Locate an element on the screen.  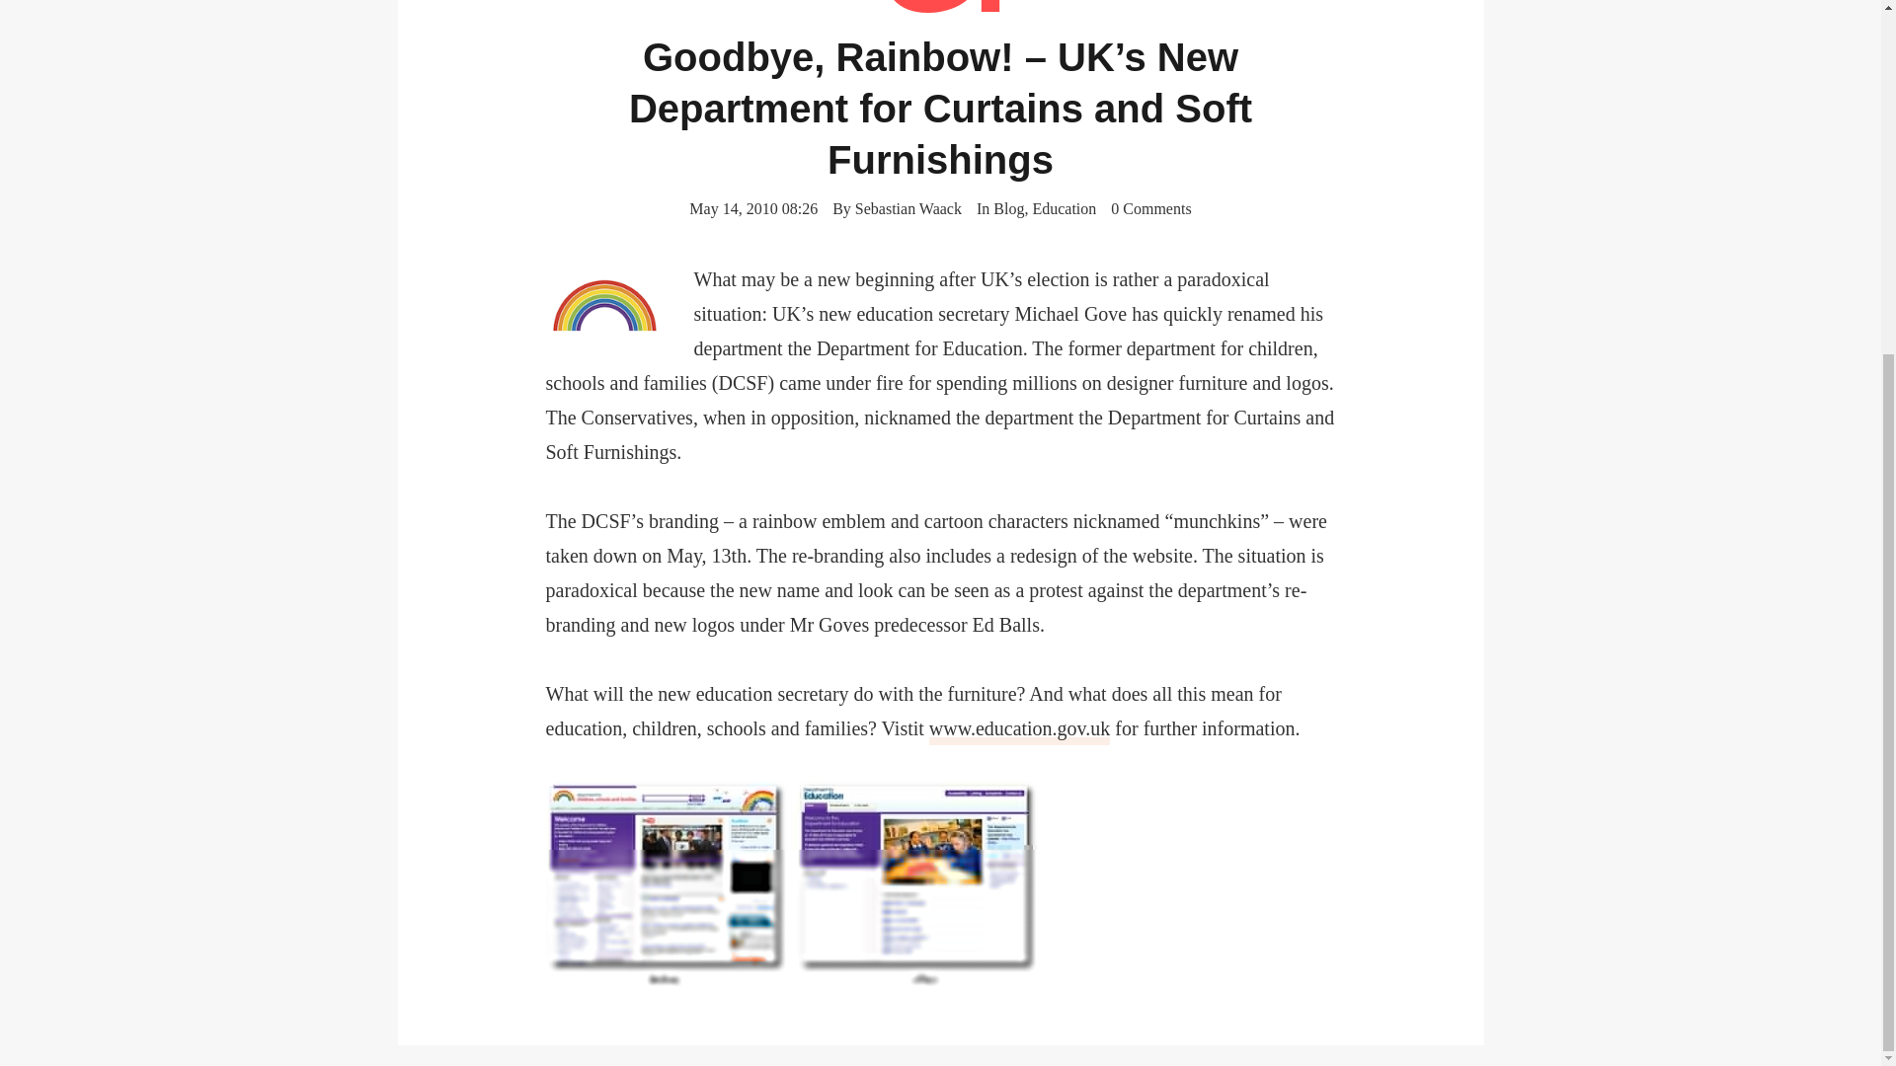
Sebastian Waack is located at coordinates (908, 209).